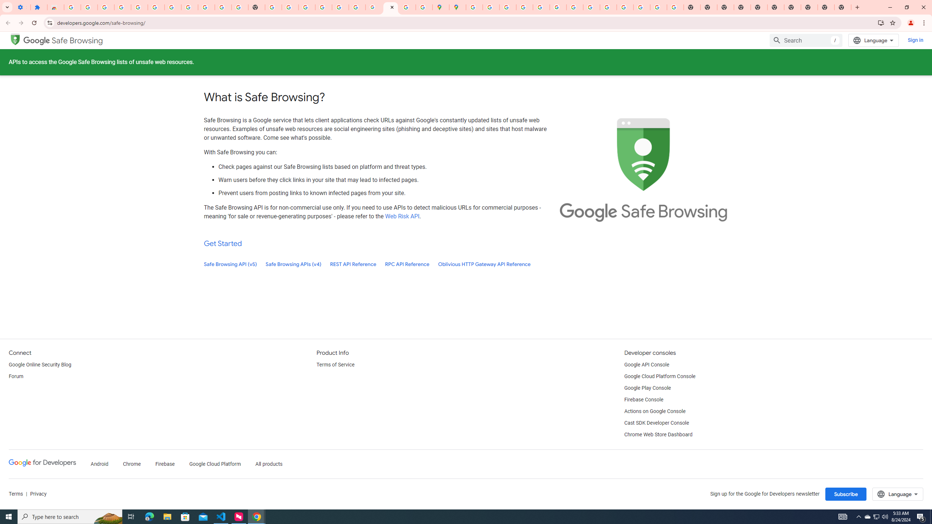 This screenshot has height=524, width=932. What do you see at coordinates (269, 464) in the screenshot?
I see `All products` at bounding box center [269, 464].